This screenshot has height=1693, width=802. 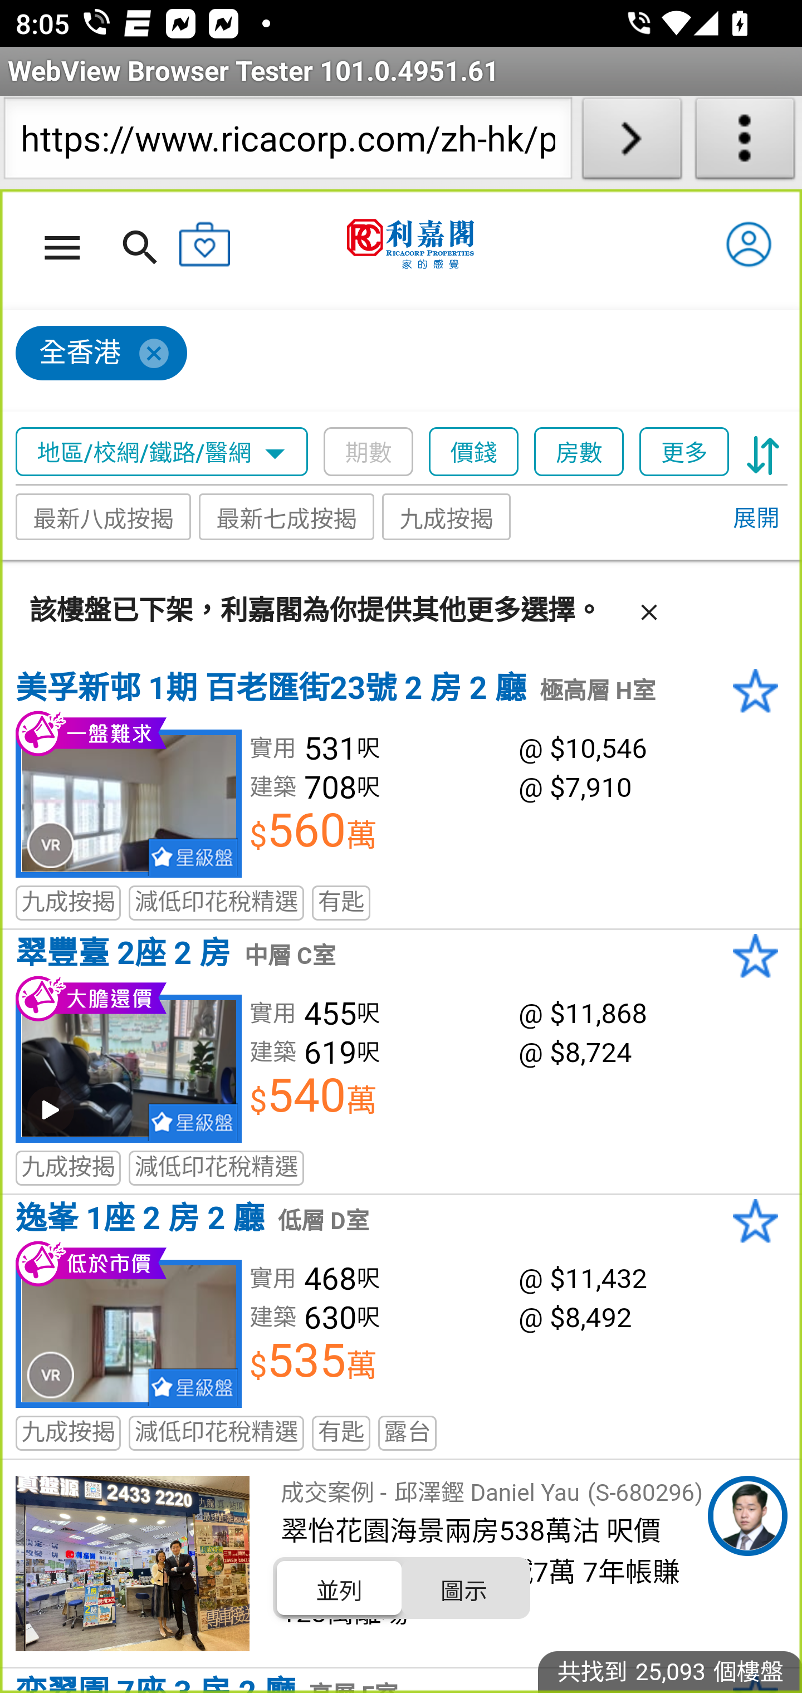 What do you see at coordinates (475, 452) in the screenshot?
I see `價錢` at bounding box center [475, 452].